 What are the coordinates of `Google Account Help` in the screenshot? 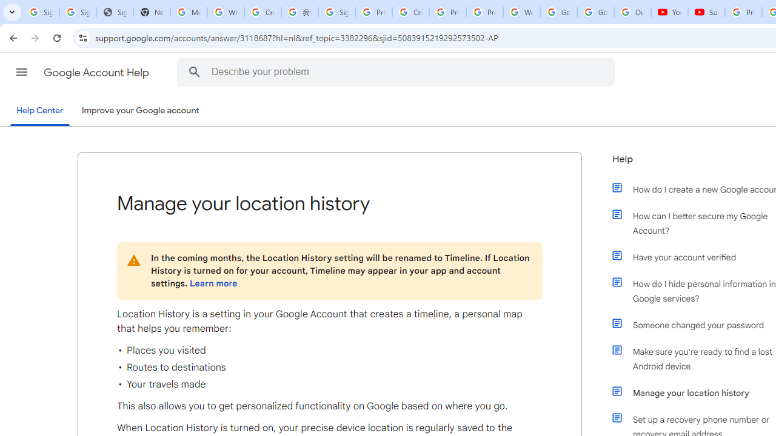 It's located at (97, 73).